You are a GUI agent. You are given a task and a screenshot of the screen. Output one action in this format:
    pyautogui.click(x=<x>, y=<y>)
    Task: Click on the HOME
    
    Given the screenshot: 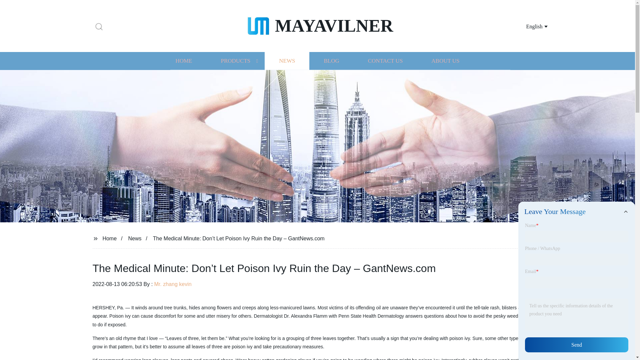 What is the action you would take?
    pyautogui.click(x=183, y=61)
    